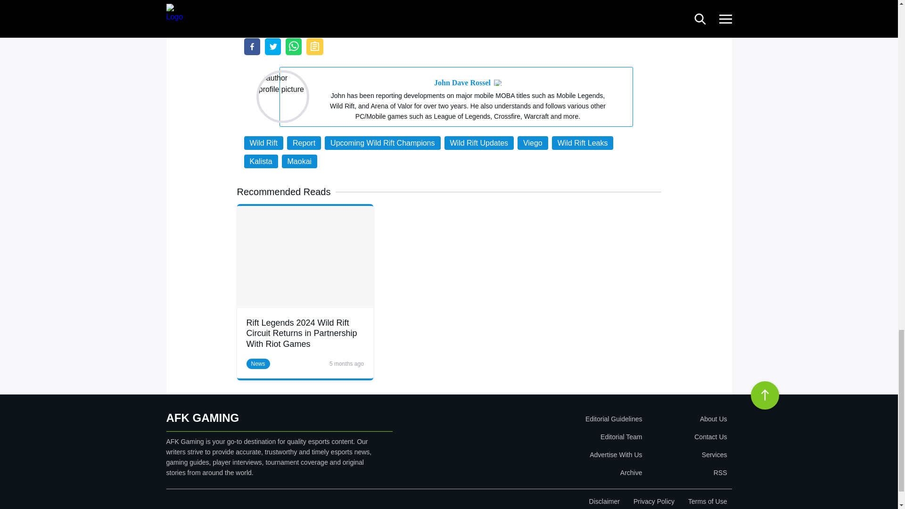 This screenshot has width=905, height=509. What do you see at coordinates (304, 143) in the screenshot?
I see `Report` at bounding box center [304, 143].